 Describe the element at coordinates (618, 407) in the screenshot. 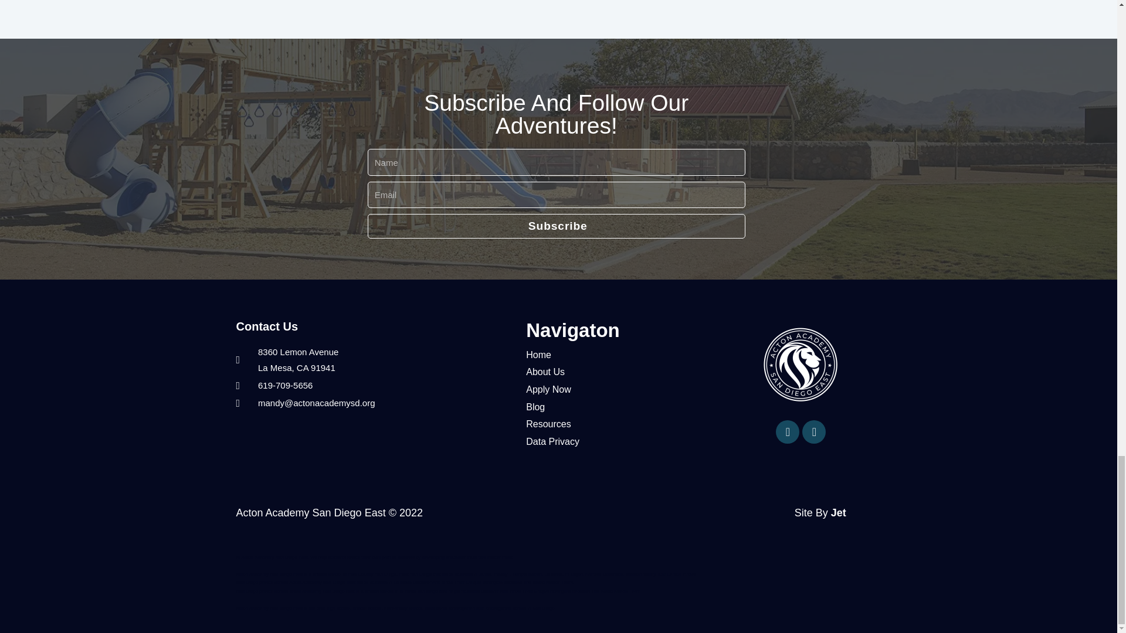

I see `Blog` at that location.